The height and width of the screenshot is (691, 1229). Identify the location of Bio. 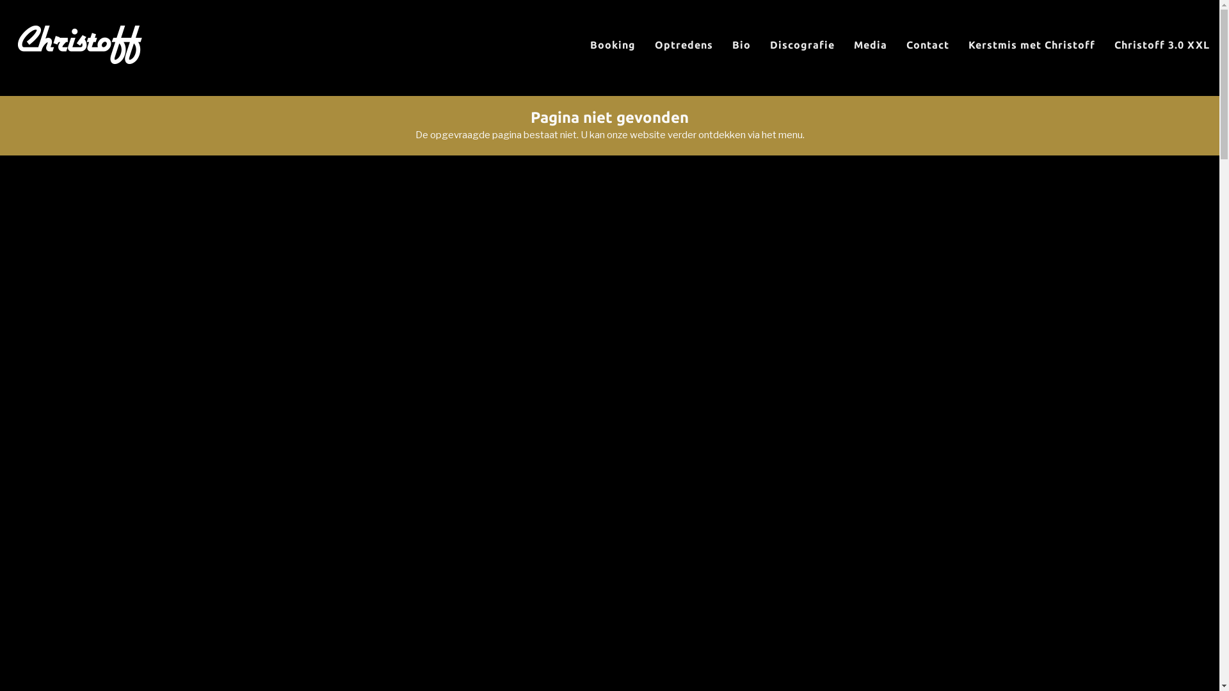
(741, 45).